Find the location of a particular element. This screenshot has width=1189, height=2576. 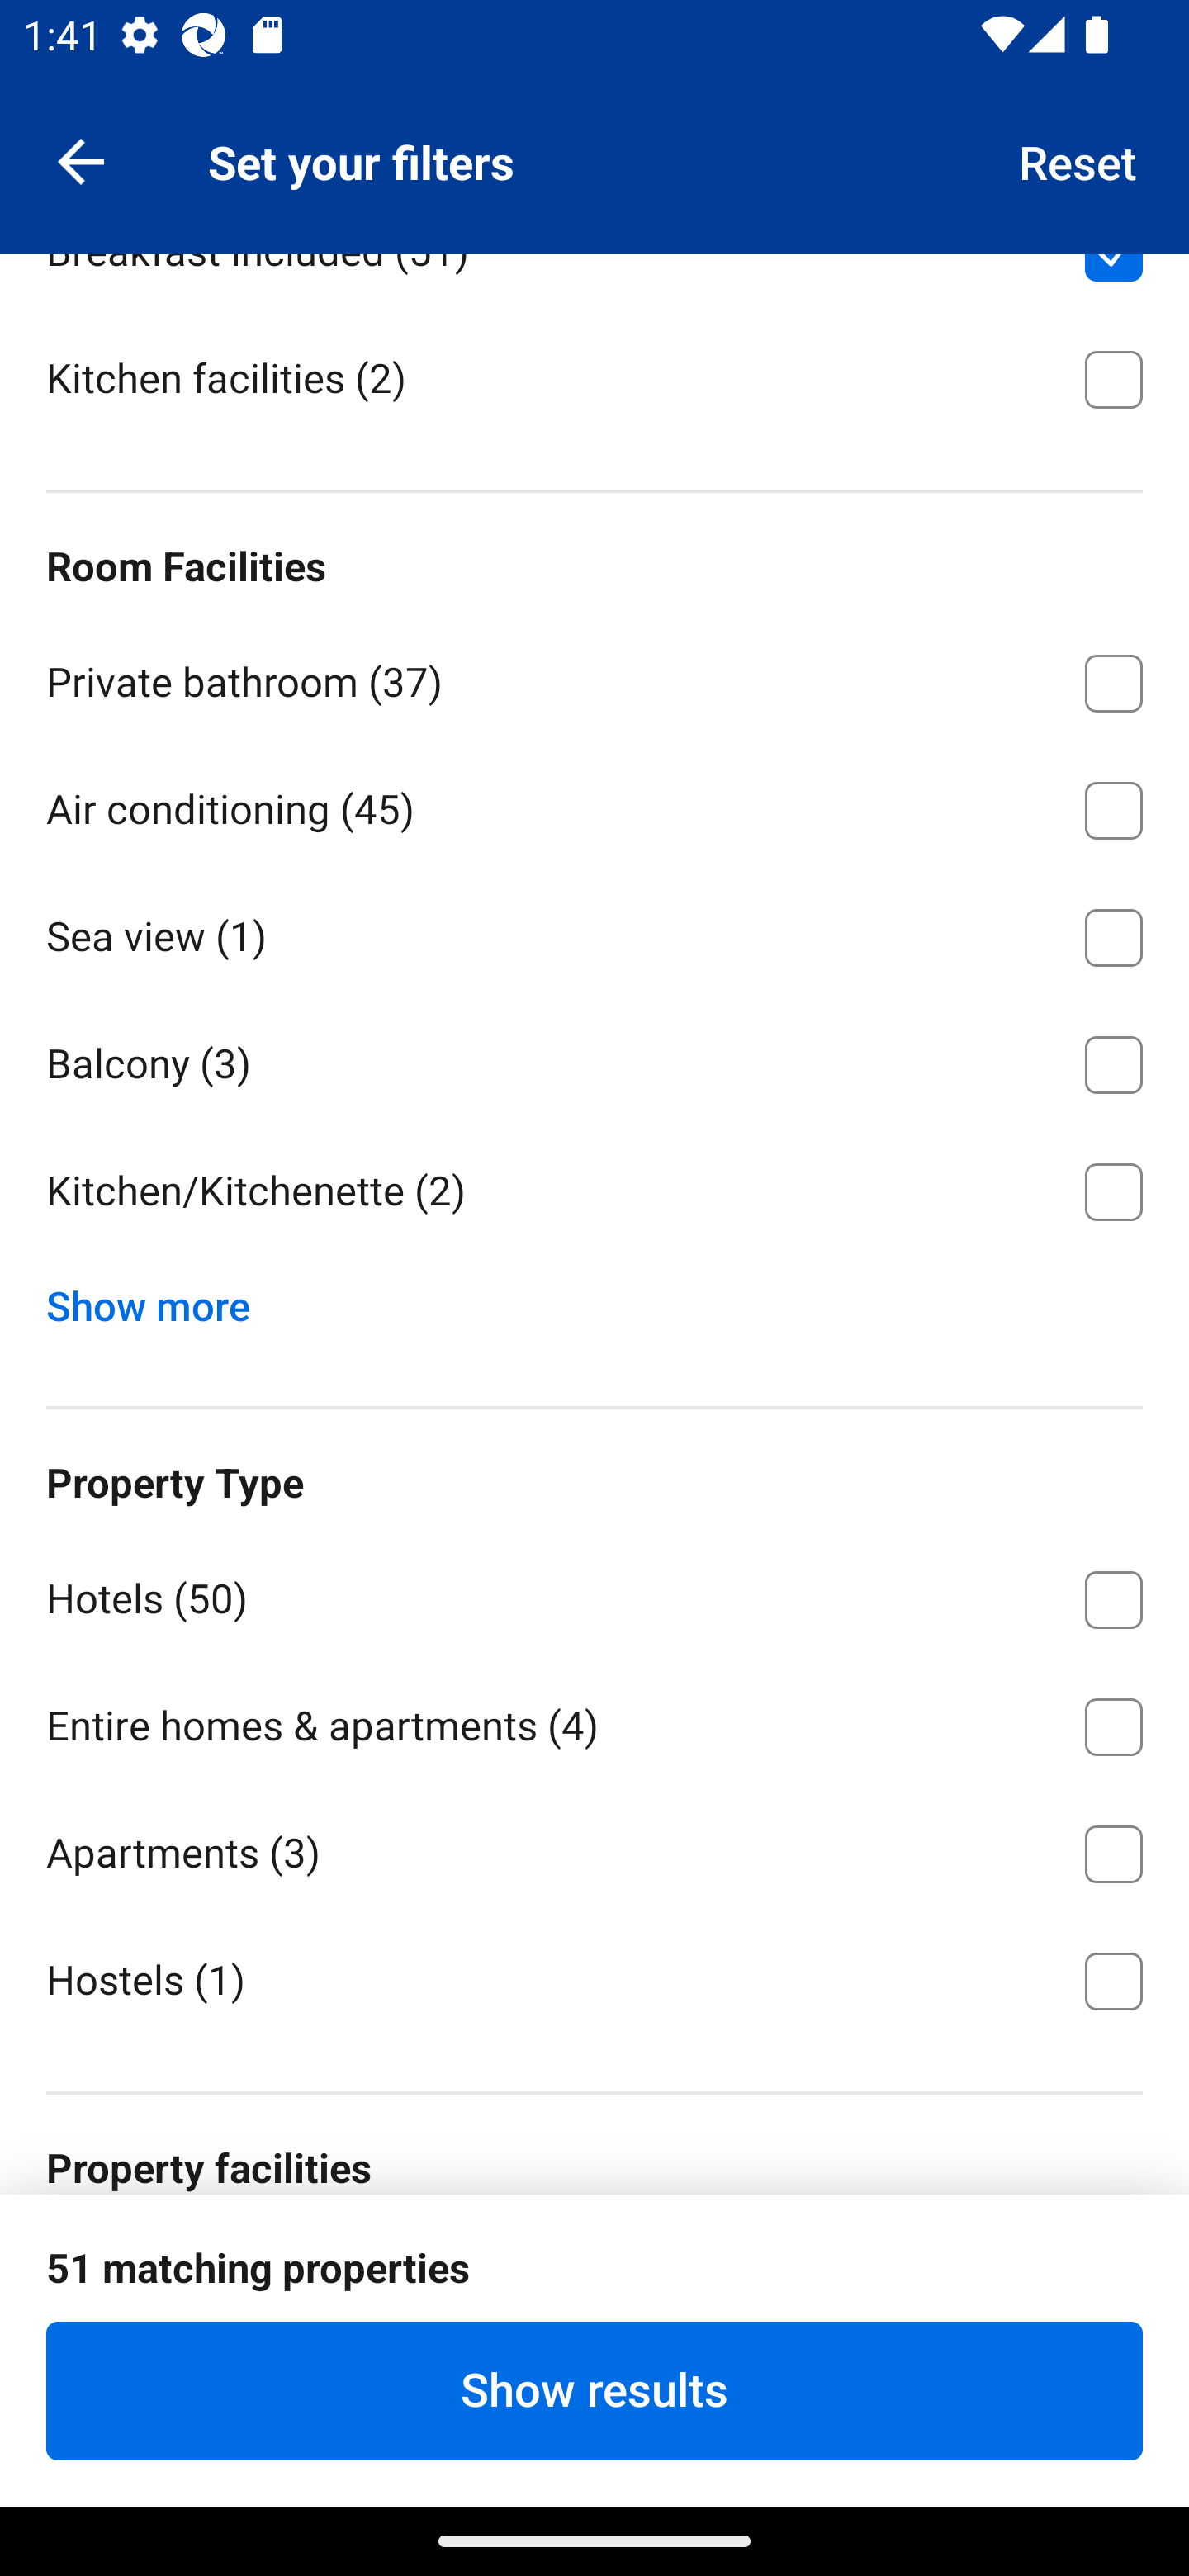

Kitchen/Kitchenette ⁦(2) is located at coordinates (594, 1192).